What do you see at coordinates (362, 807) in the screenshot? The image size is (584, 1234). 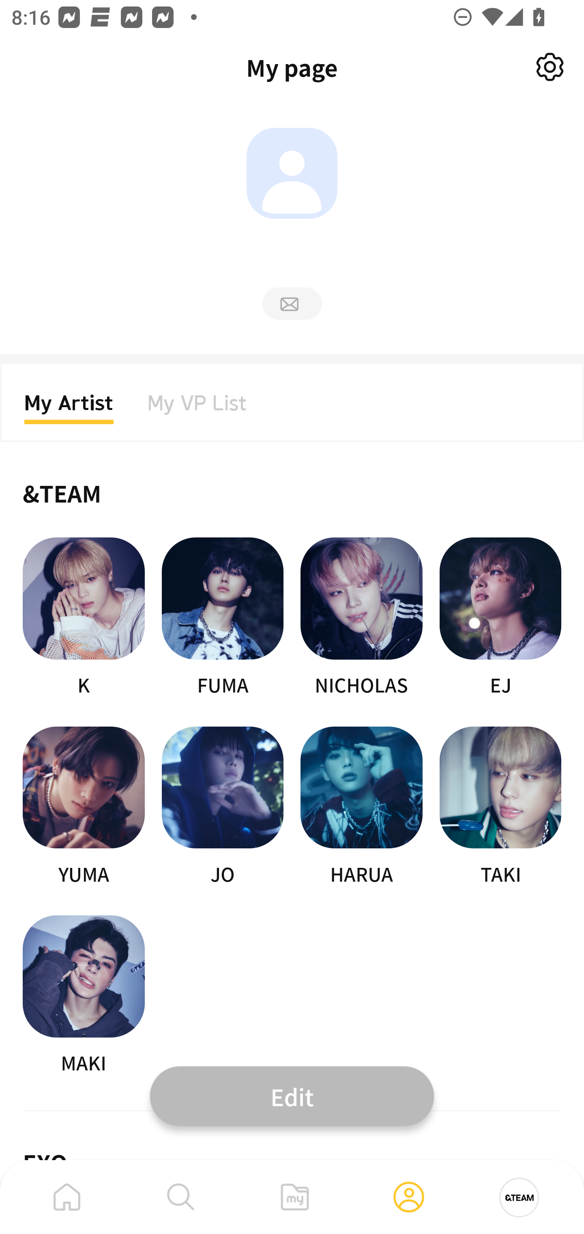 I see `HARUA` at bounding box center [362, 807].